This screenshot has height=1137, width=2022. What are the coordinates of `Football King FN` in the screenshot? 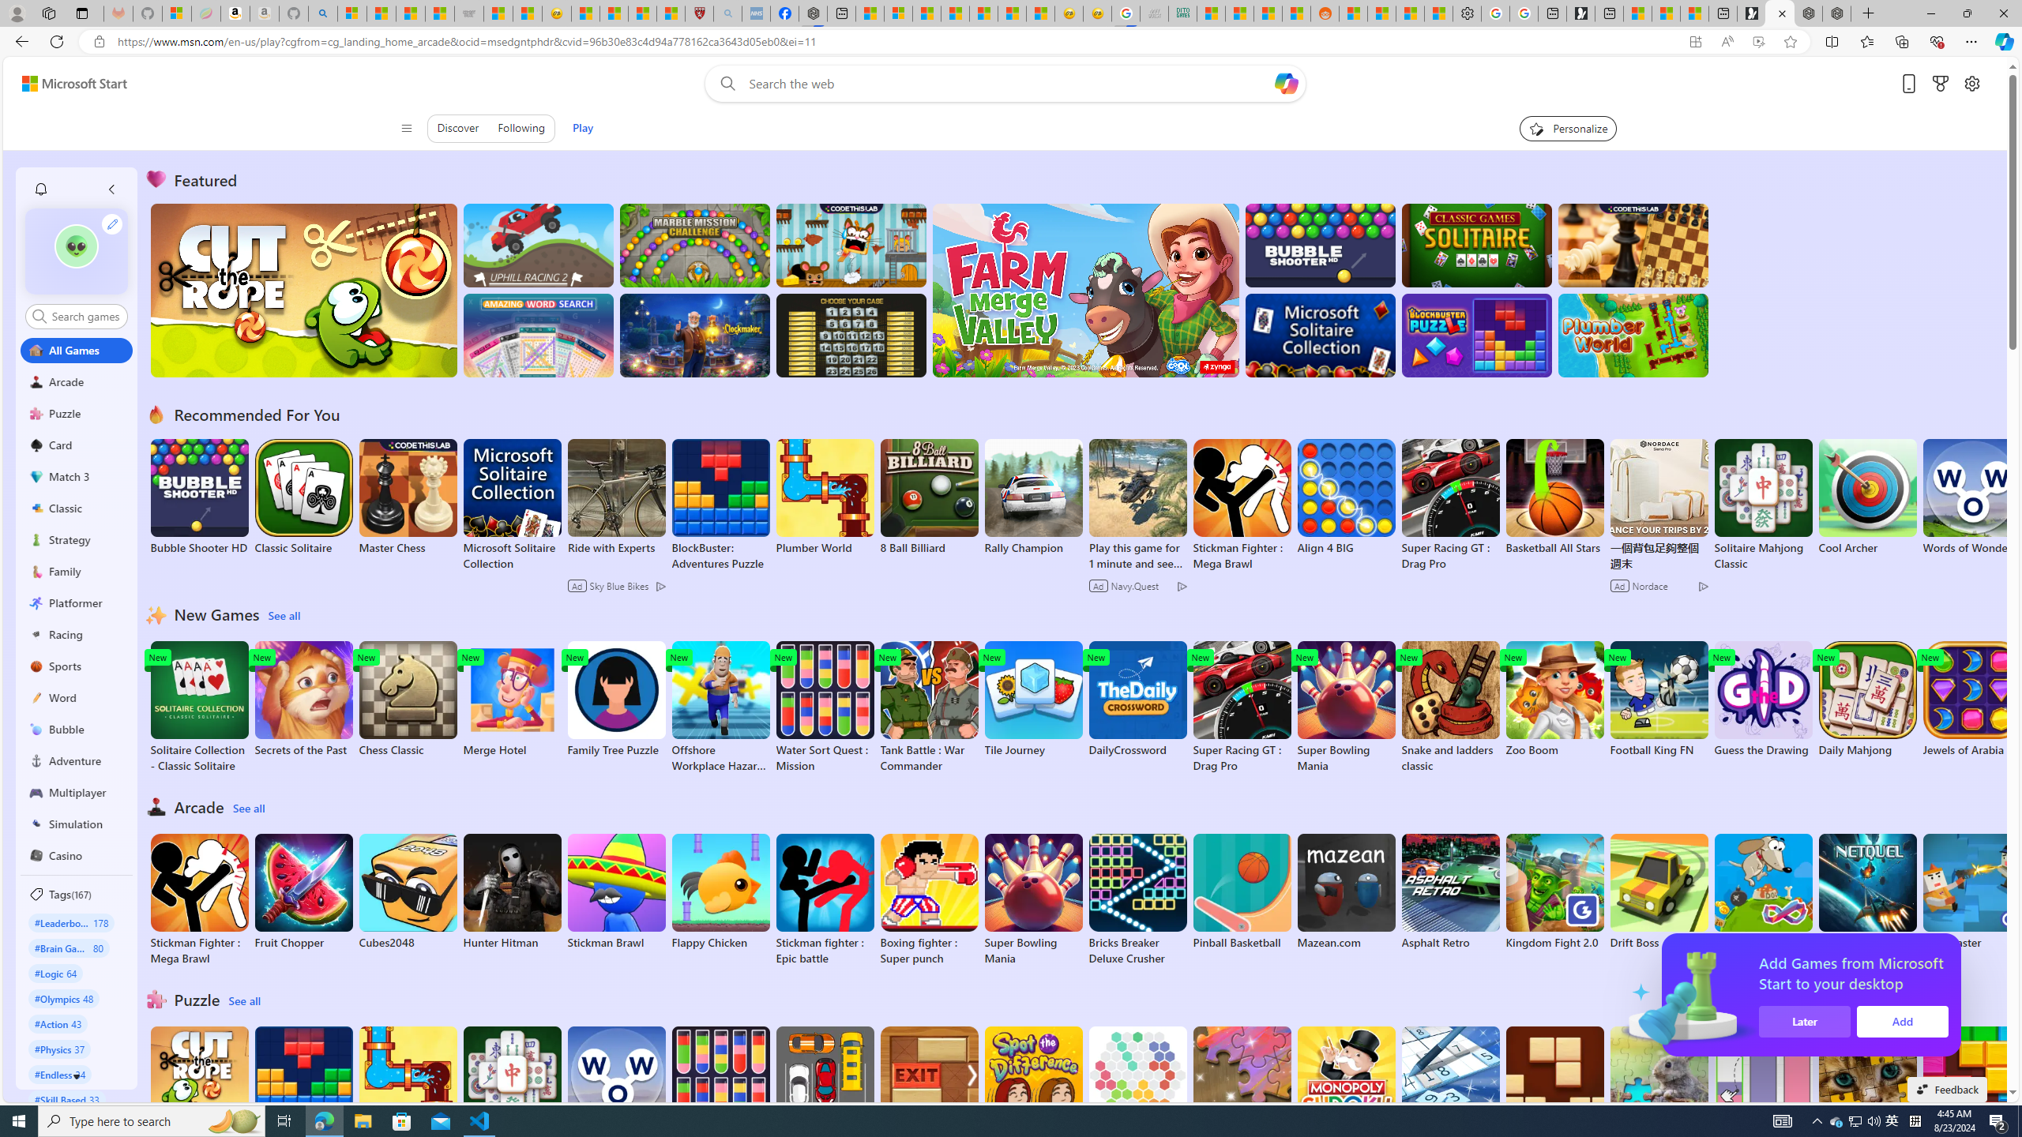 It's located at (1659, 700).